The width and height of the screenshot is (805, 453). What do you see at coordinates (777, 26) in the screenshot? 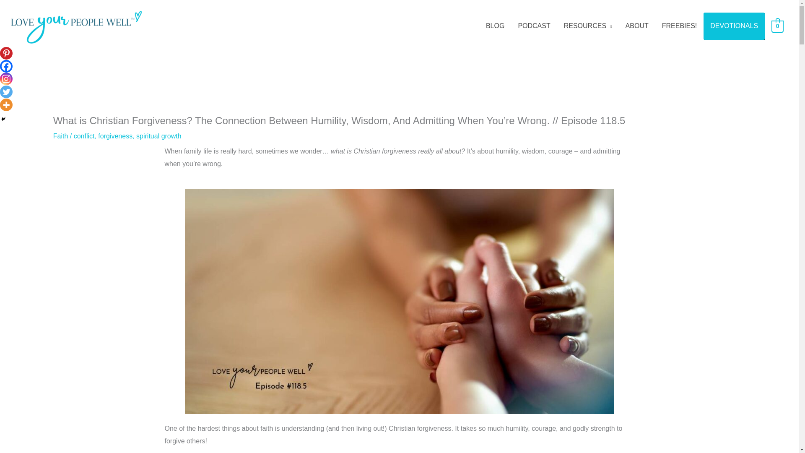
I see `0` at bounding box center [777, 26].